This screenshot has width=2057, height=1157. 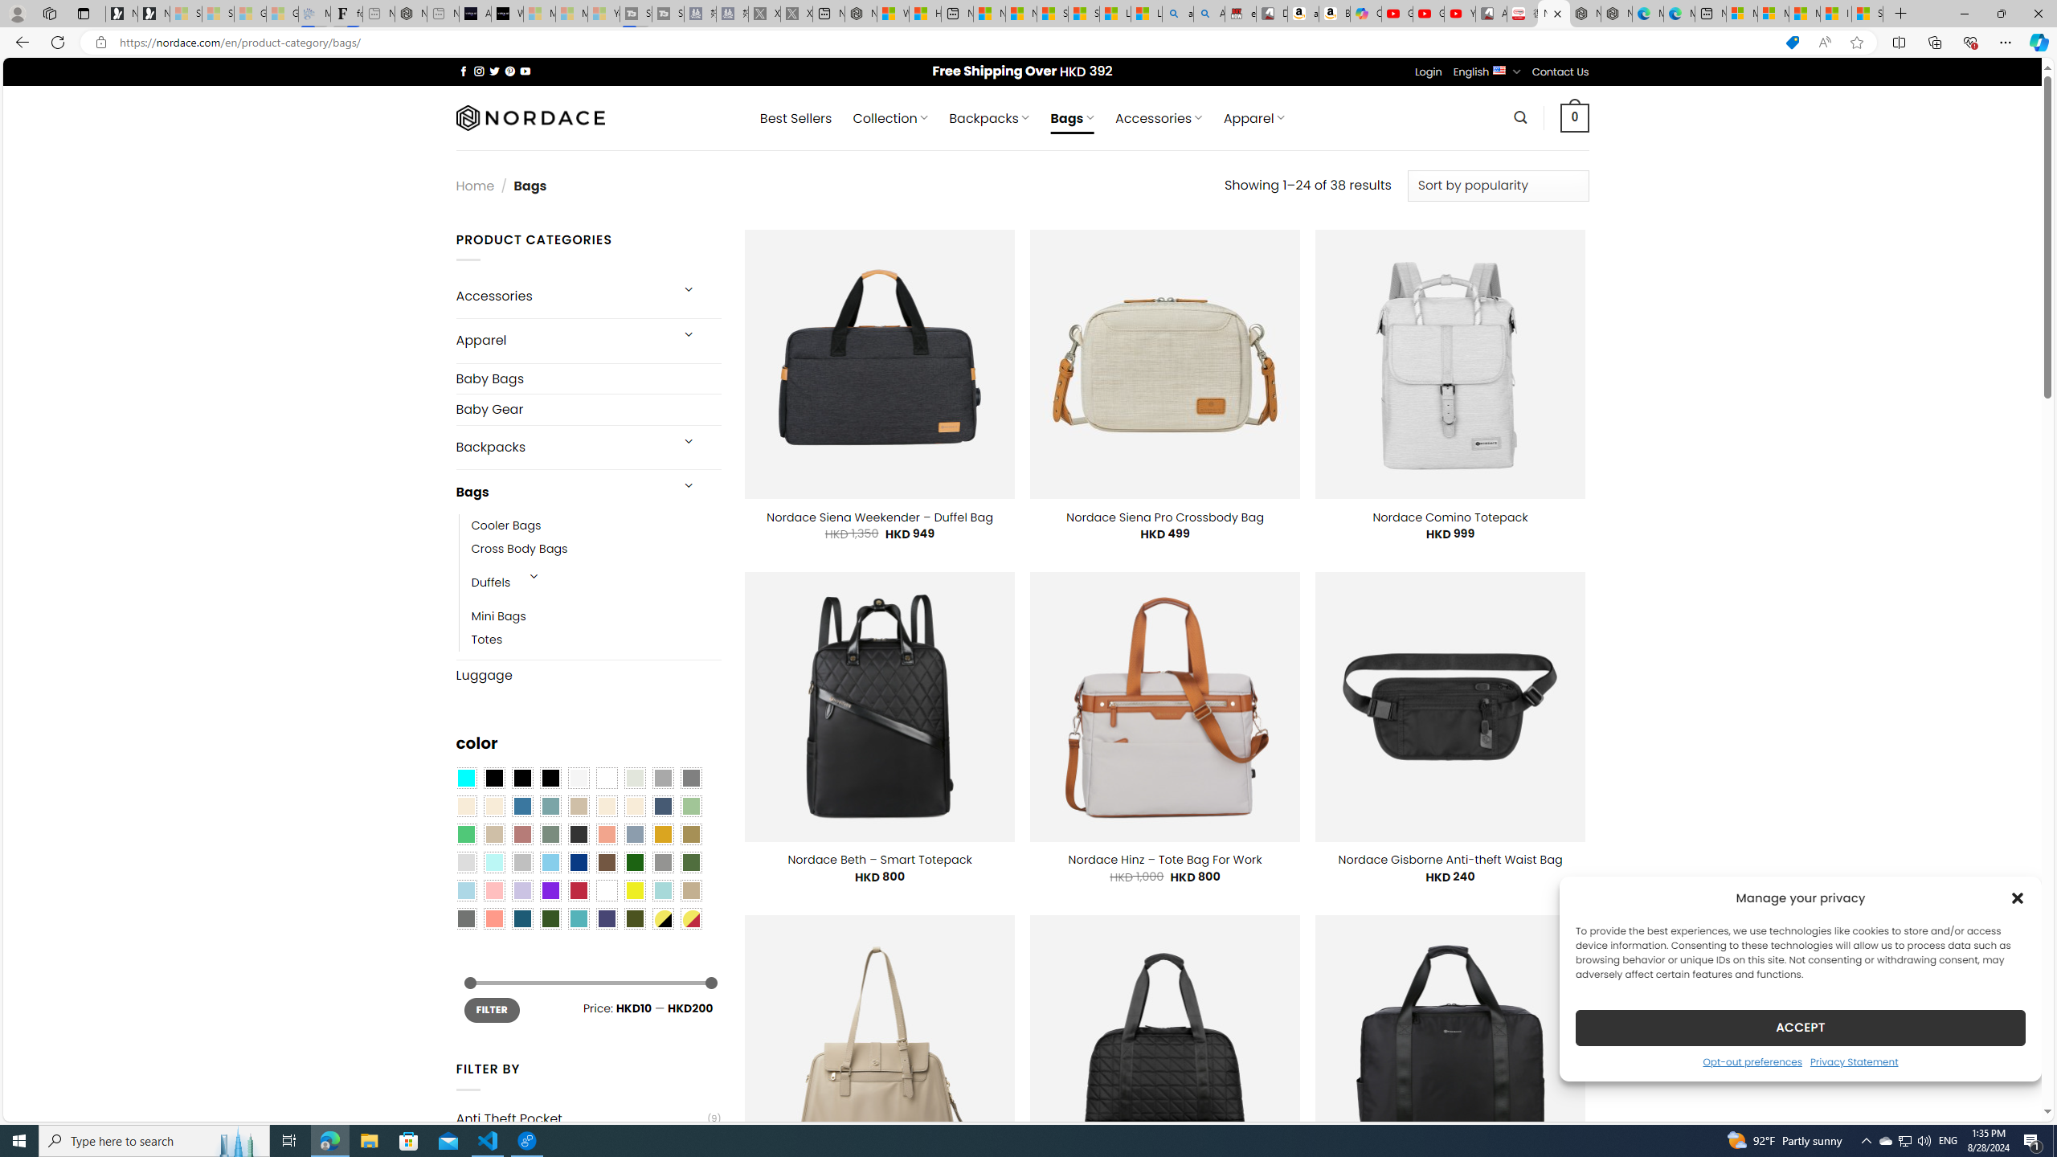 What do you see at coordinates (635, 890) in the screenshot?
I see `Yellow` at bounding box center [635, 890].